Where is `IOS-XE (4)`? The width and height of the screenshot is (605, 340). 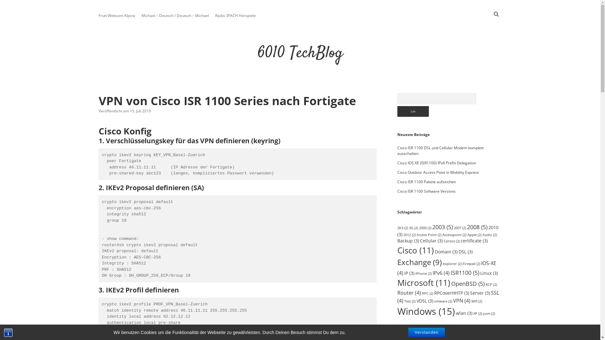 IOS-XE (4) is located at coordinates (447, 268).